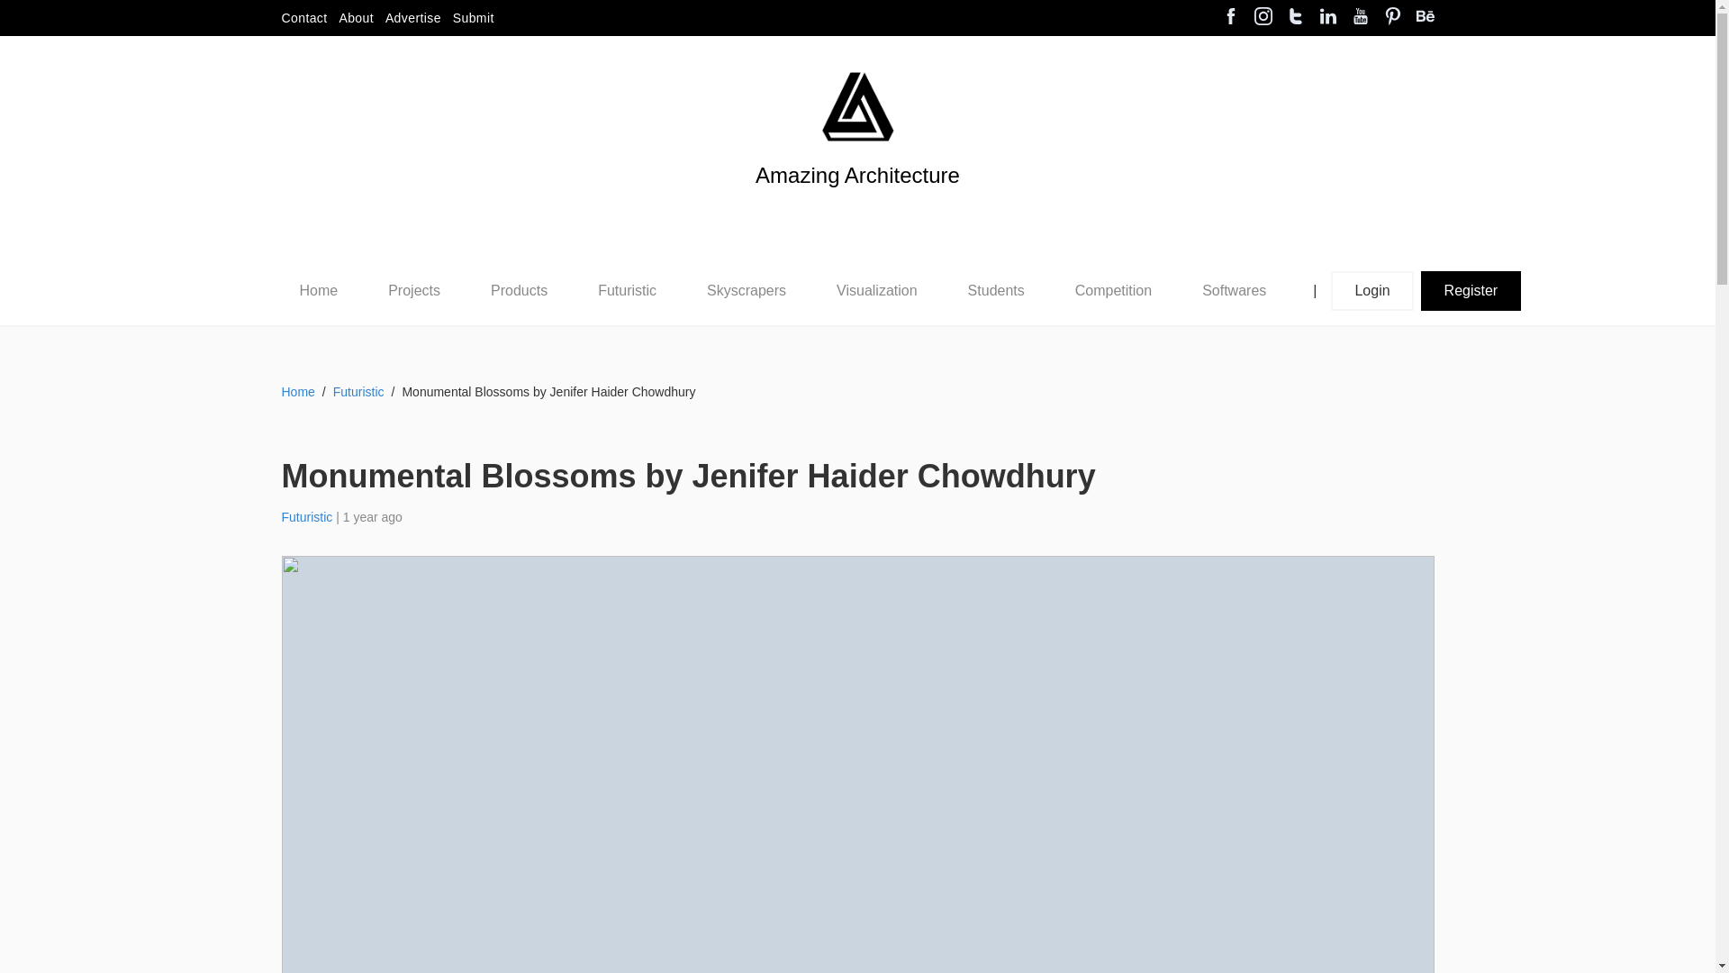 This screenshot has width=1729, height=973. Describe the element at coordinates (414, 290) in the screenshot. I see `Projects` at that location.